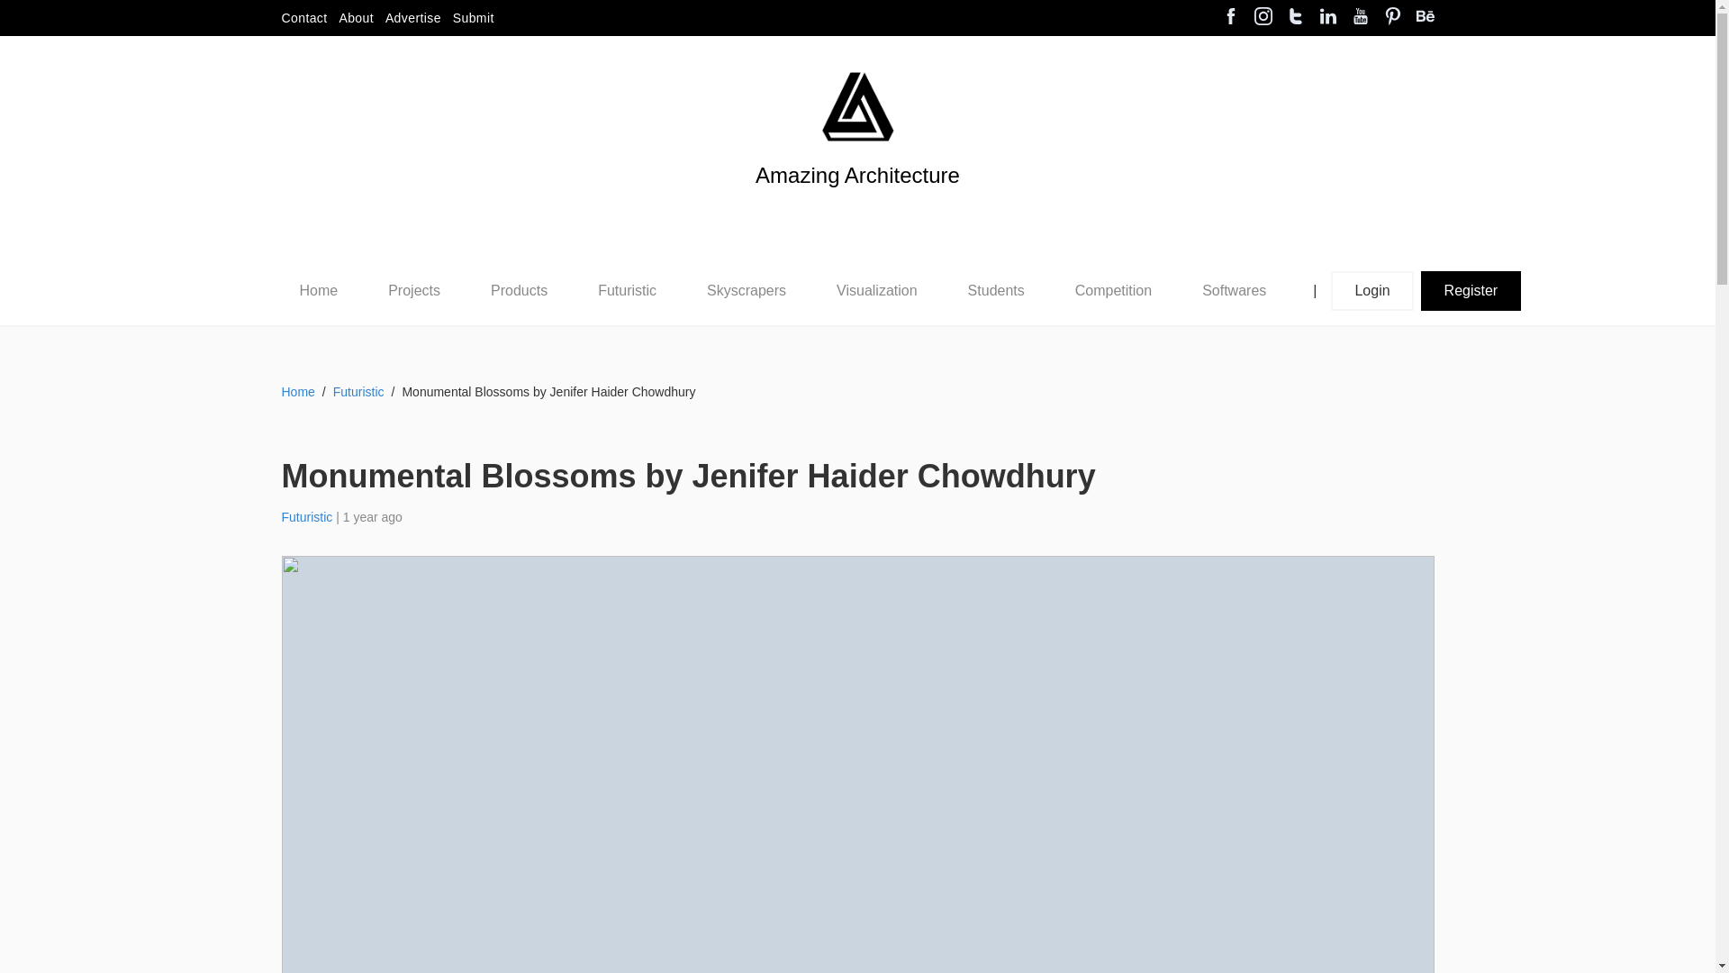 This screenshot has width=1729, height=973. Describe the element at coordinates (414, 290) in the screenshot. I see `Projects` at that location.